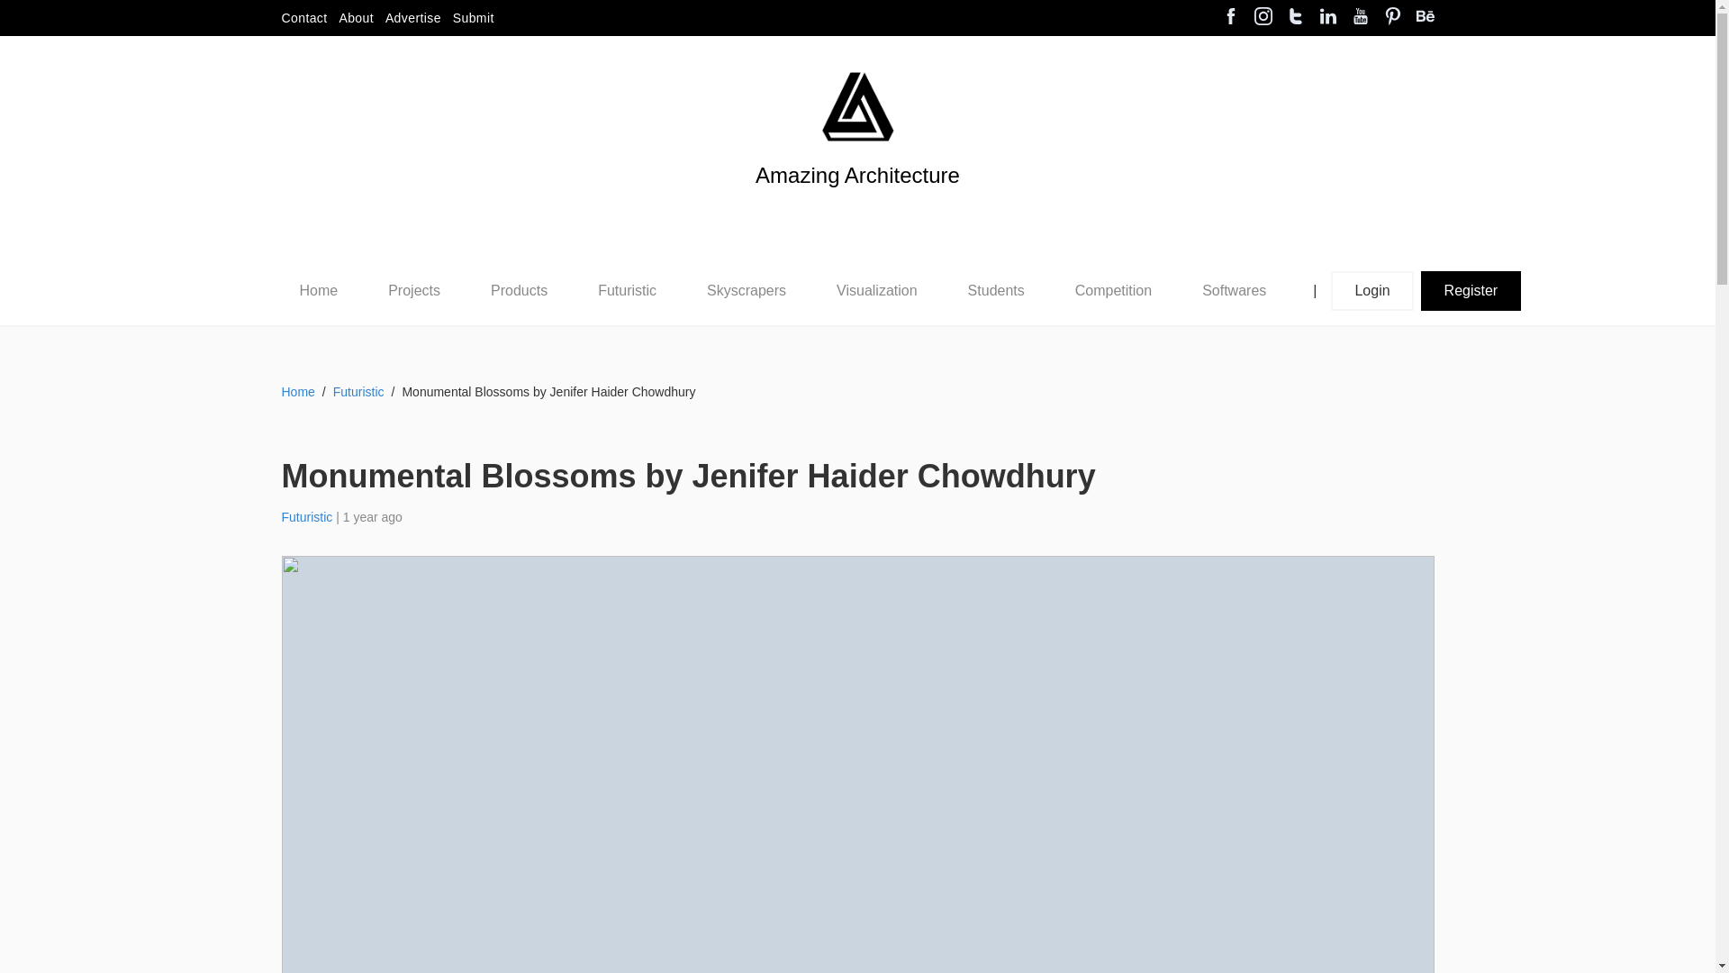 This screenshot has width=1729, height=973. Describe the element at coordinates (414, 290) in the screenshot. I see `Projects` at that location.